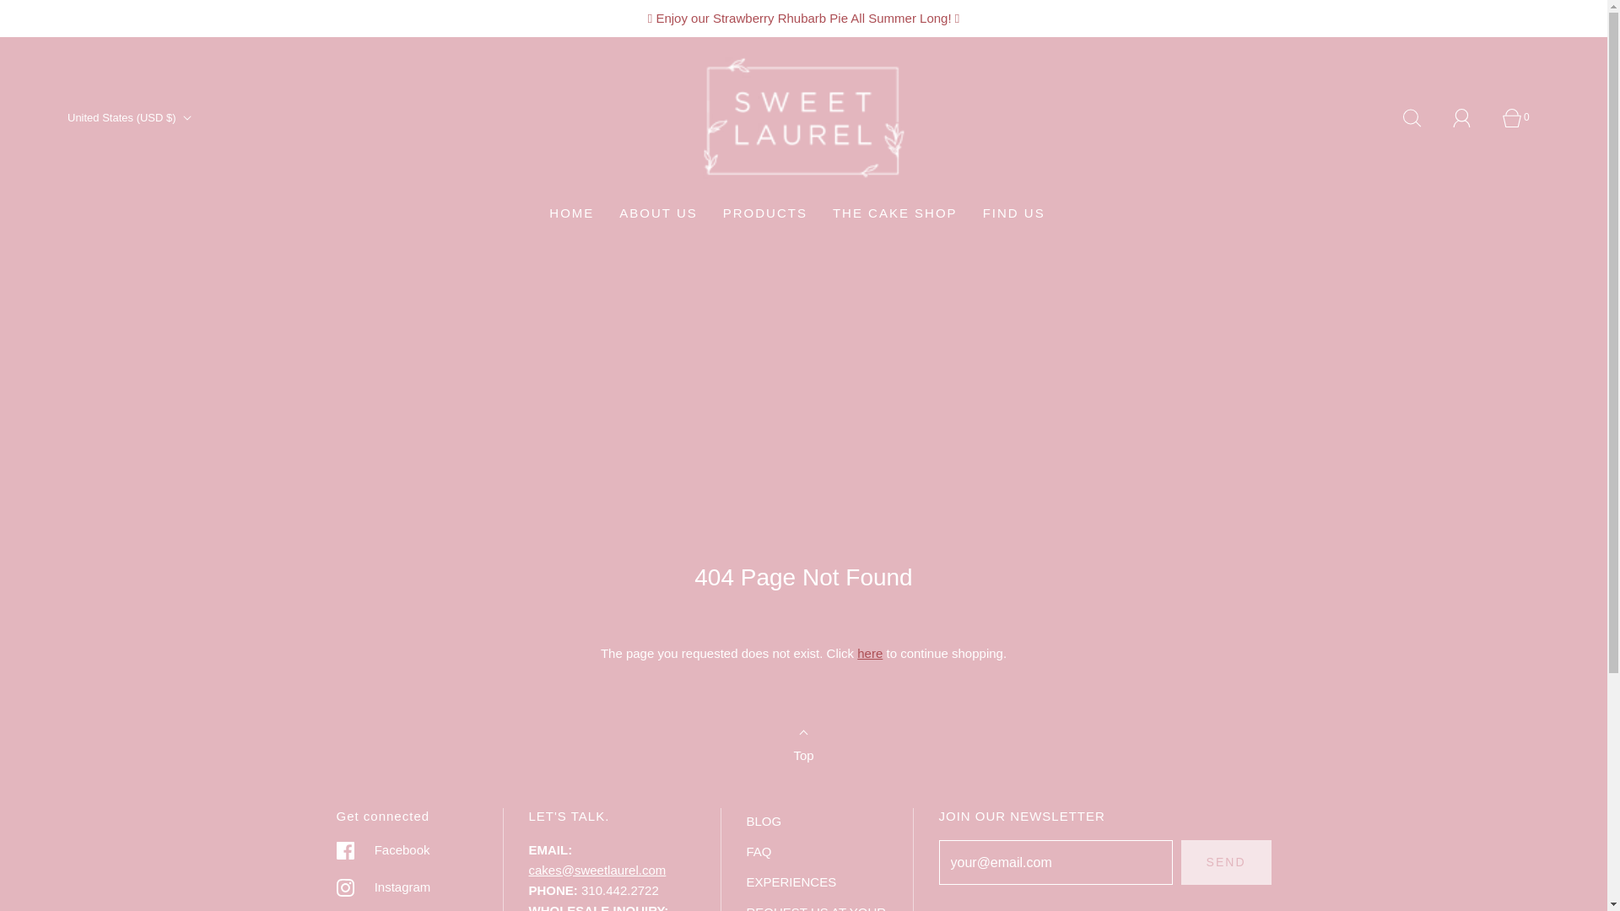 The image size is (1620, 911). I want to click on Search, so click(1421, 118).